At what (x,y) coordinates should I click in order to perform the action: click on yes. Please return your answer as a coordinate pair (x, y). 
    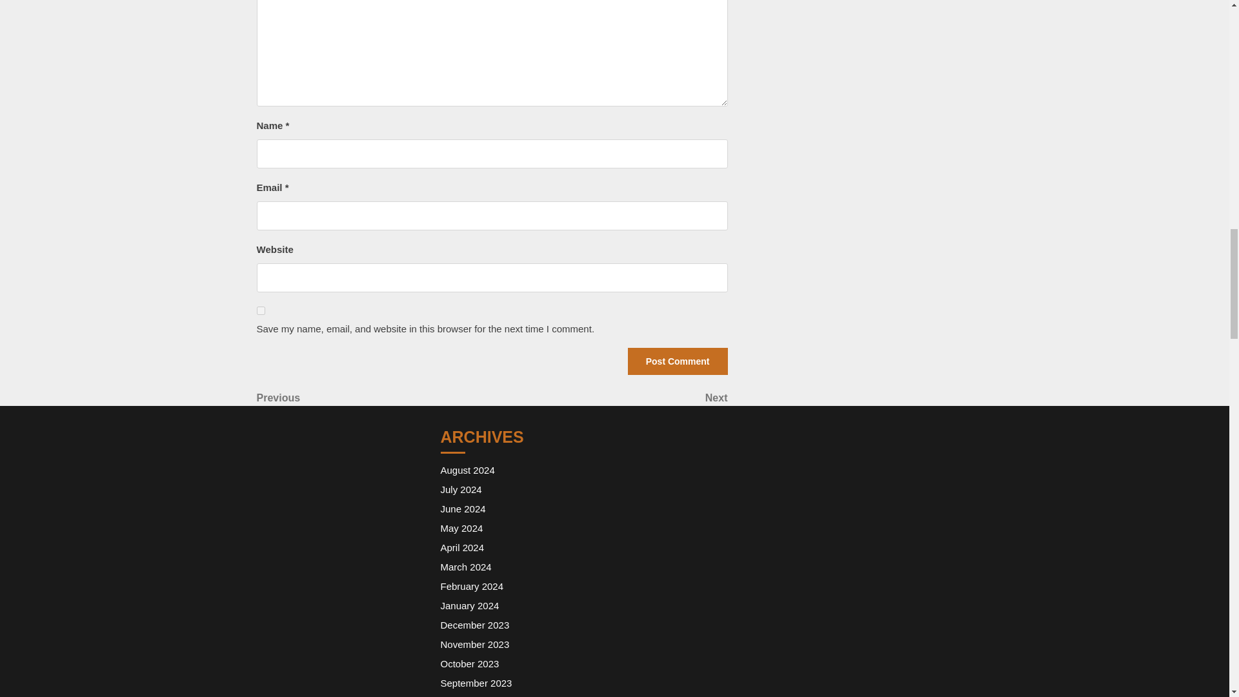
    Looking at the image, I should click on (469, 605).